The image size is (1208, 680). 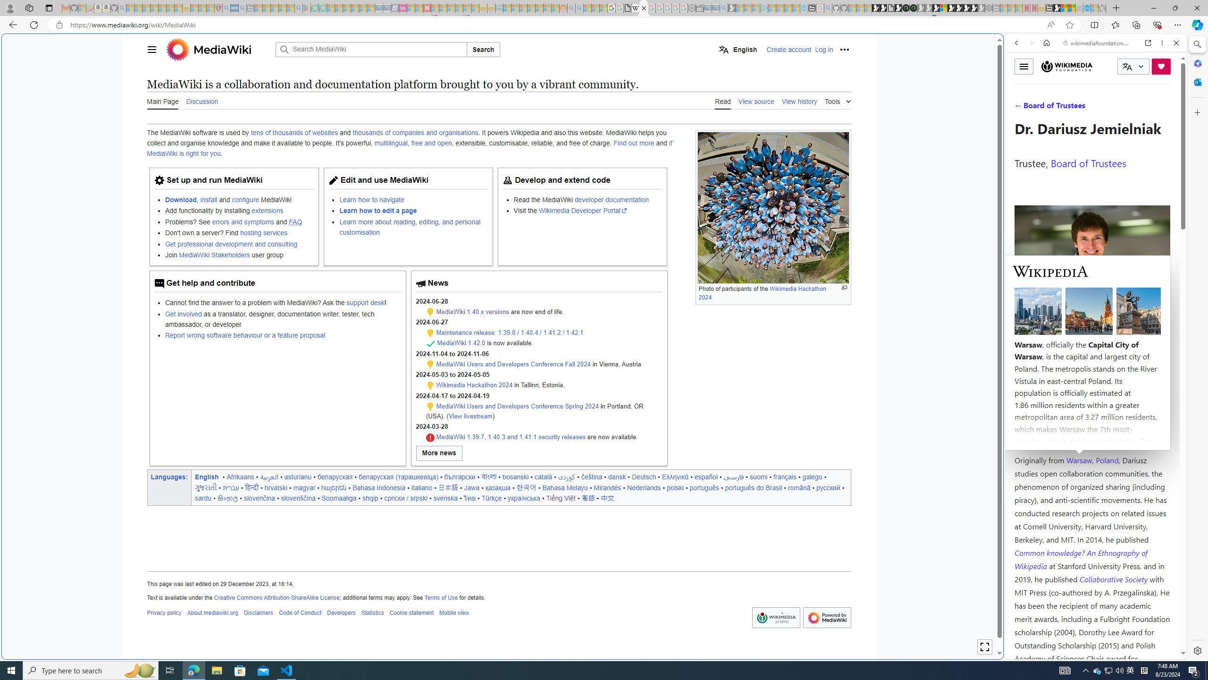 I want to click on Statistics, so click(x=373, y=613).